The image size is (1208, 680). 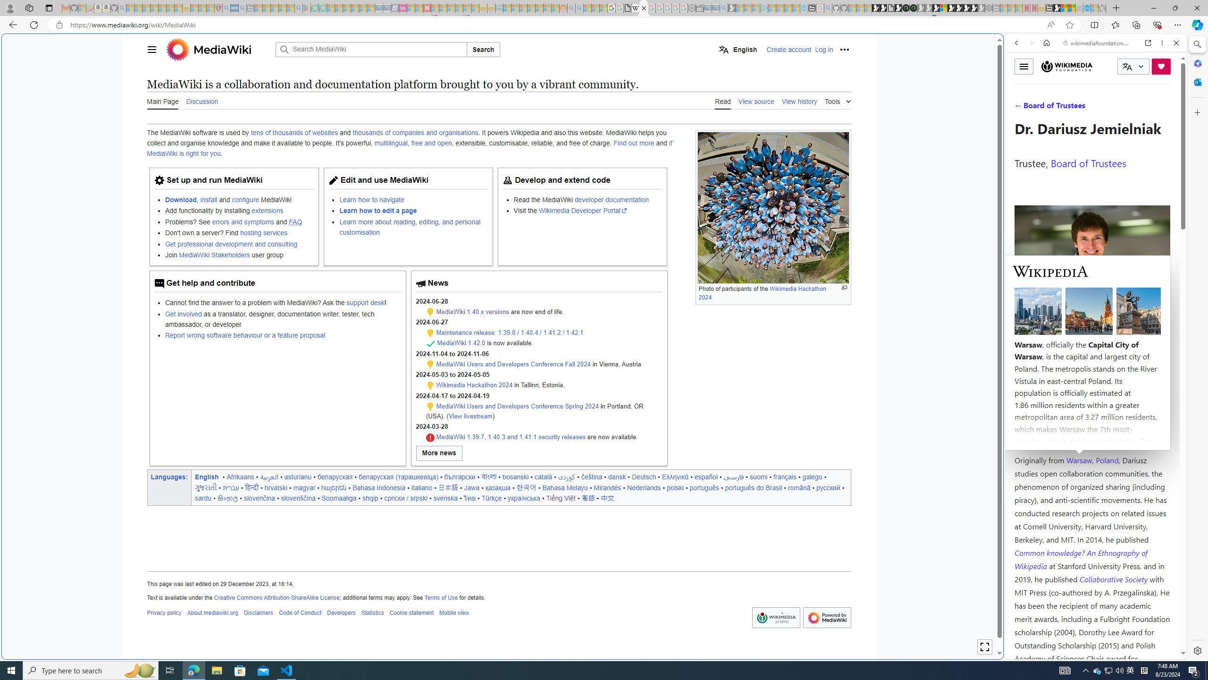 I want to click on Statistics, so click(x=373, y=613).